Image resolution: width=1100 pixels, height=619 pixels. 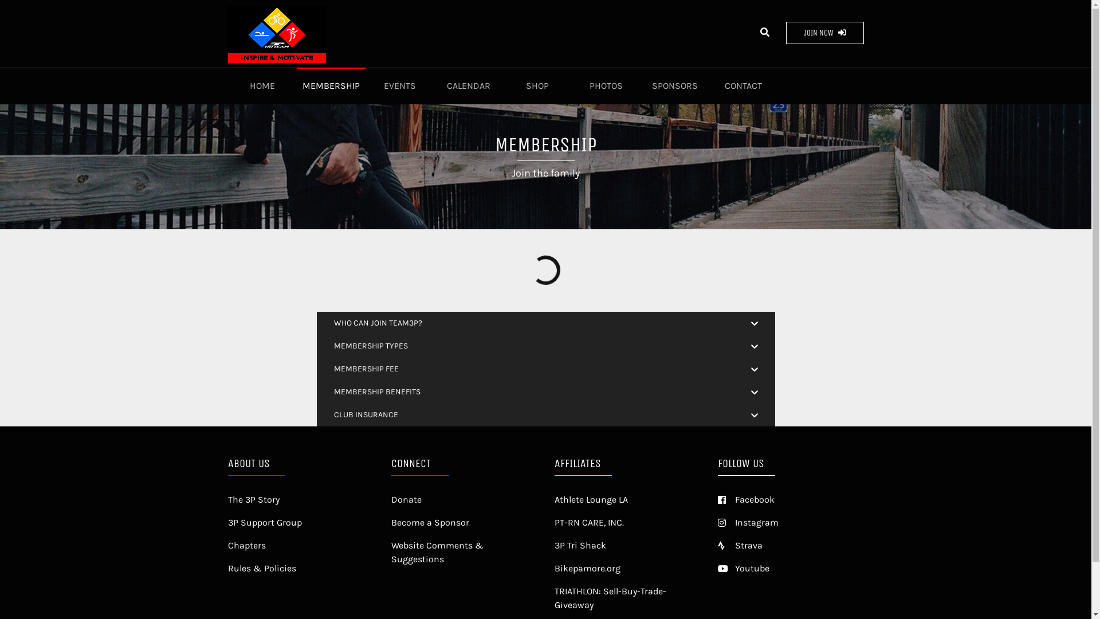 What do you see at coordinates (744, 86) in the screenshot?
I see `CONTACT` at bounding box center [744, 86].